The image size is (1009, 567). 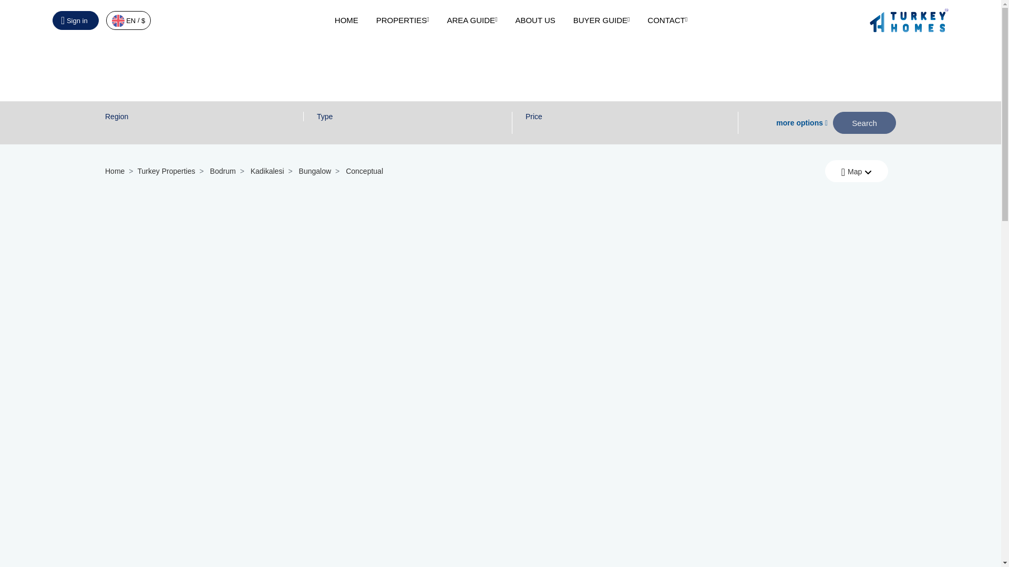 I want to click on AREA GUIDE, so click(x=472, y=20).